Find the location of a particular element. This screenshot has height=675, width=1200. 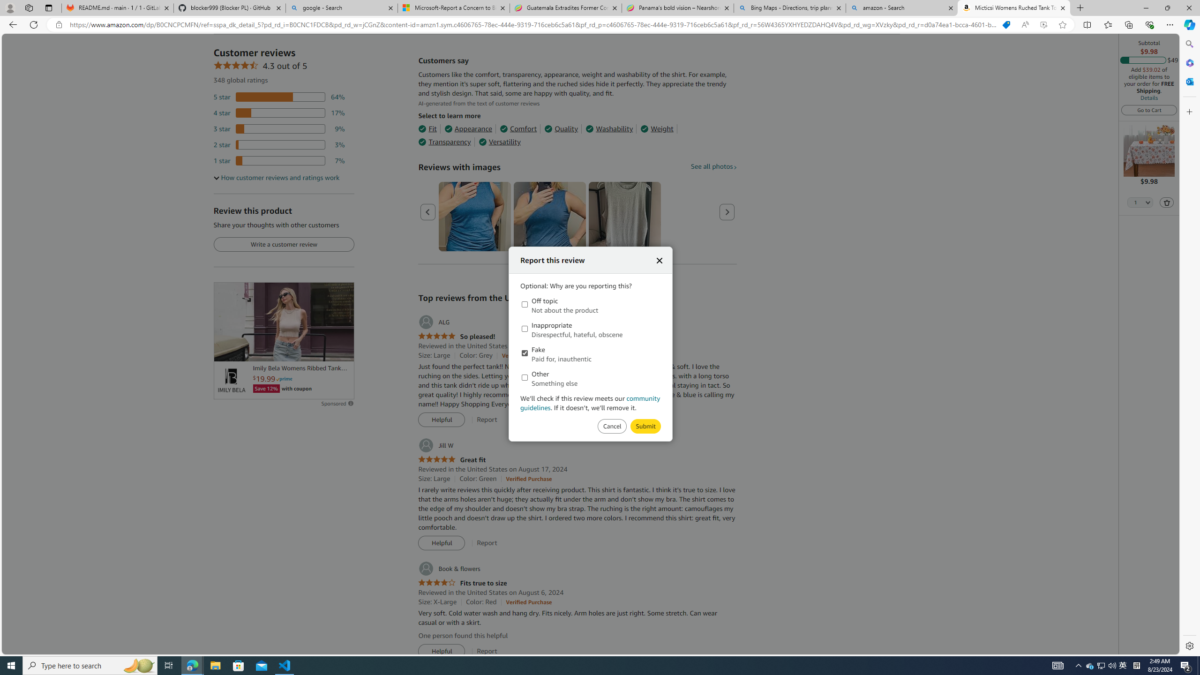

Verified Purchase is located at coordinates (528, 602).